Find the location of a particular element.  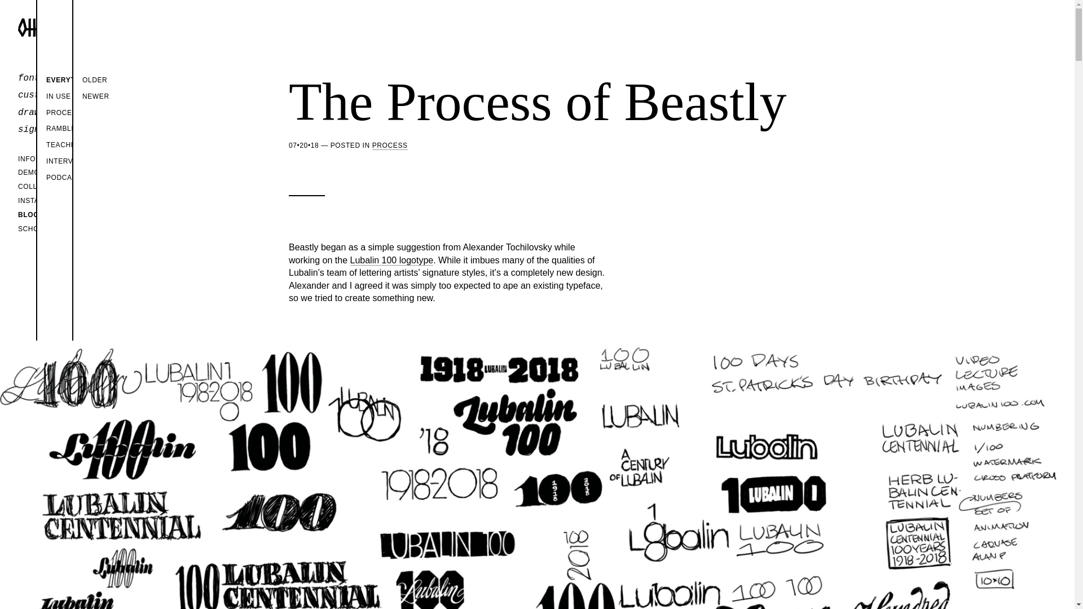

DEMO FONTS is located at coordinates (54, 173).